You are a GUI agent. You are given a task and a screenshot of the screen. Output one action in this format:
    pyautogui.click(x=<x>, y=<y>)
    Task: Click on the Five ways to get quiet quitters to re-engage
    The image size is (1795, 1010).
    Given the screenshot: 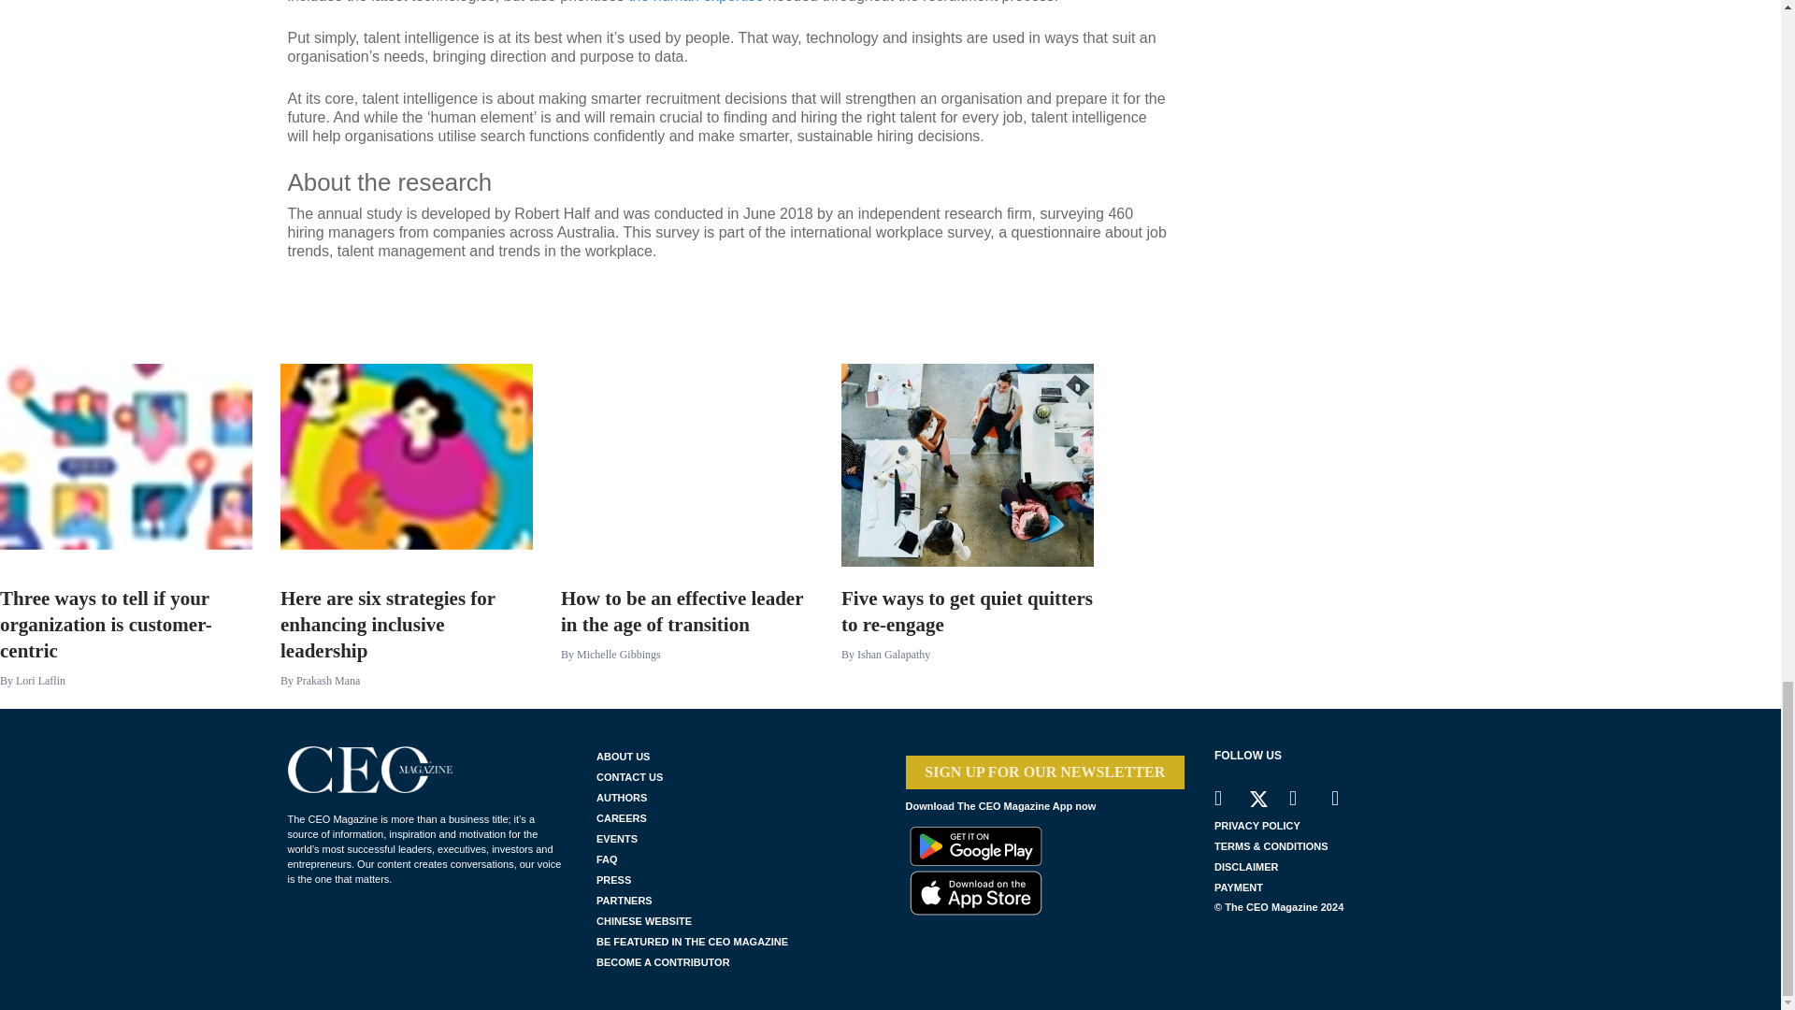 What is the action you would take?
    pyautogui.click(x=967, y=675)
    